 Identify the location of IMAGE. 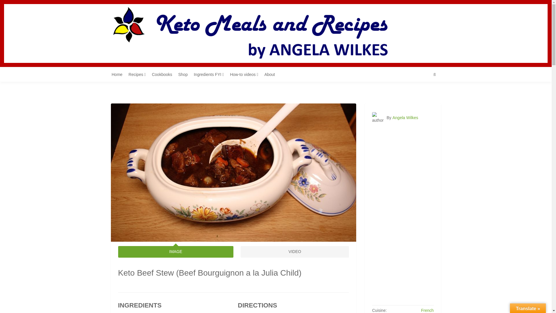
(175, 252).